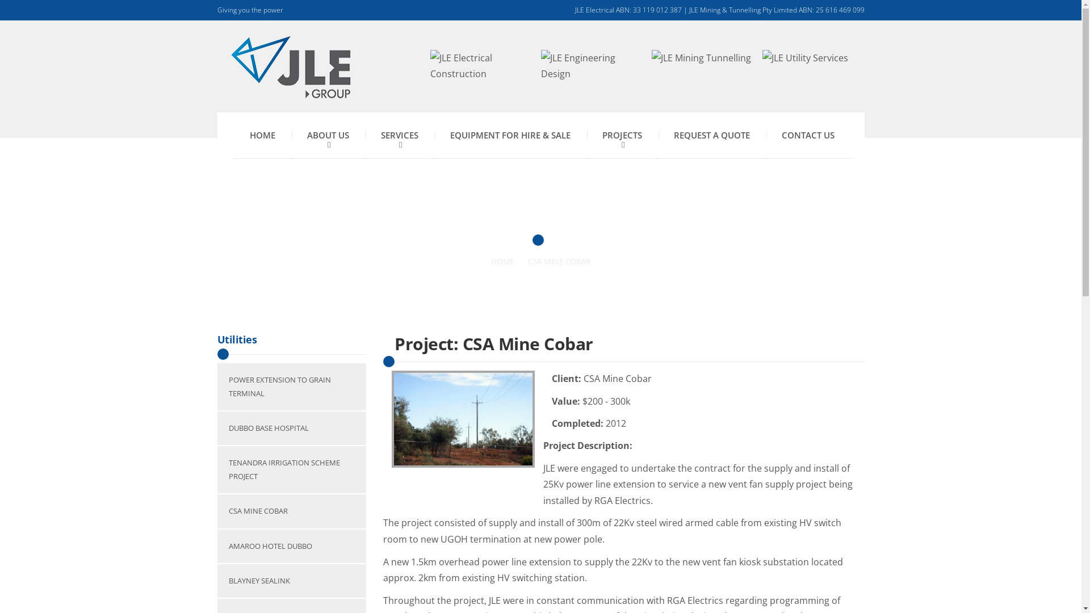 The height and width of the screenshot is (613, 1090). Describe the element at coordinates (292, 387) in the screenshot. I see `POWER EXTENSION TO GRAIN TERMINAL` at that location.